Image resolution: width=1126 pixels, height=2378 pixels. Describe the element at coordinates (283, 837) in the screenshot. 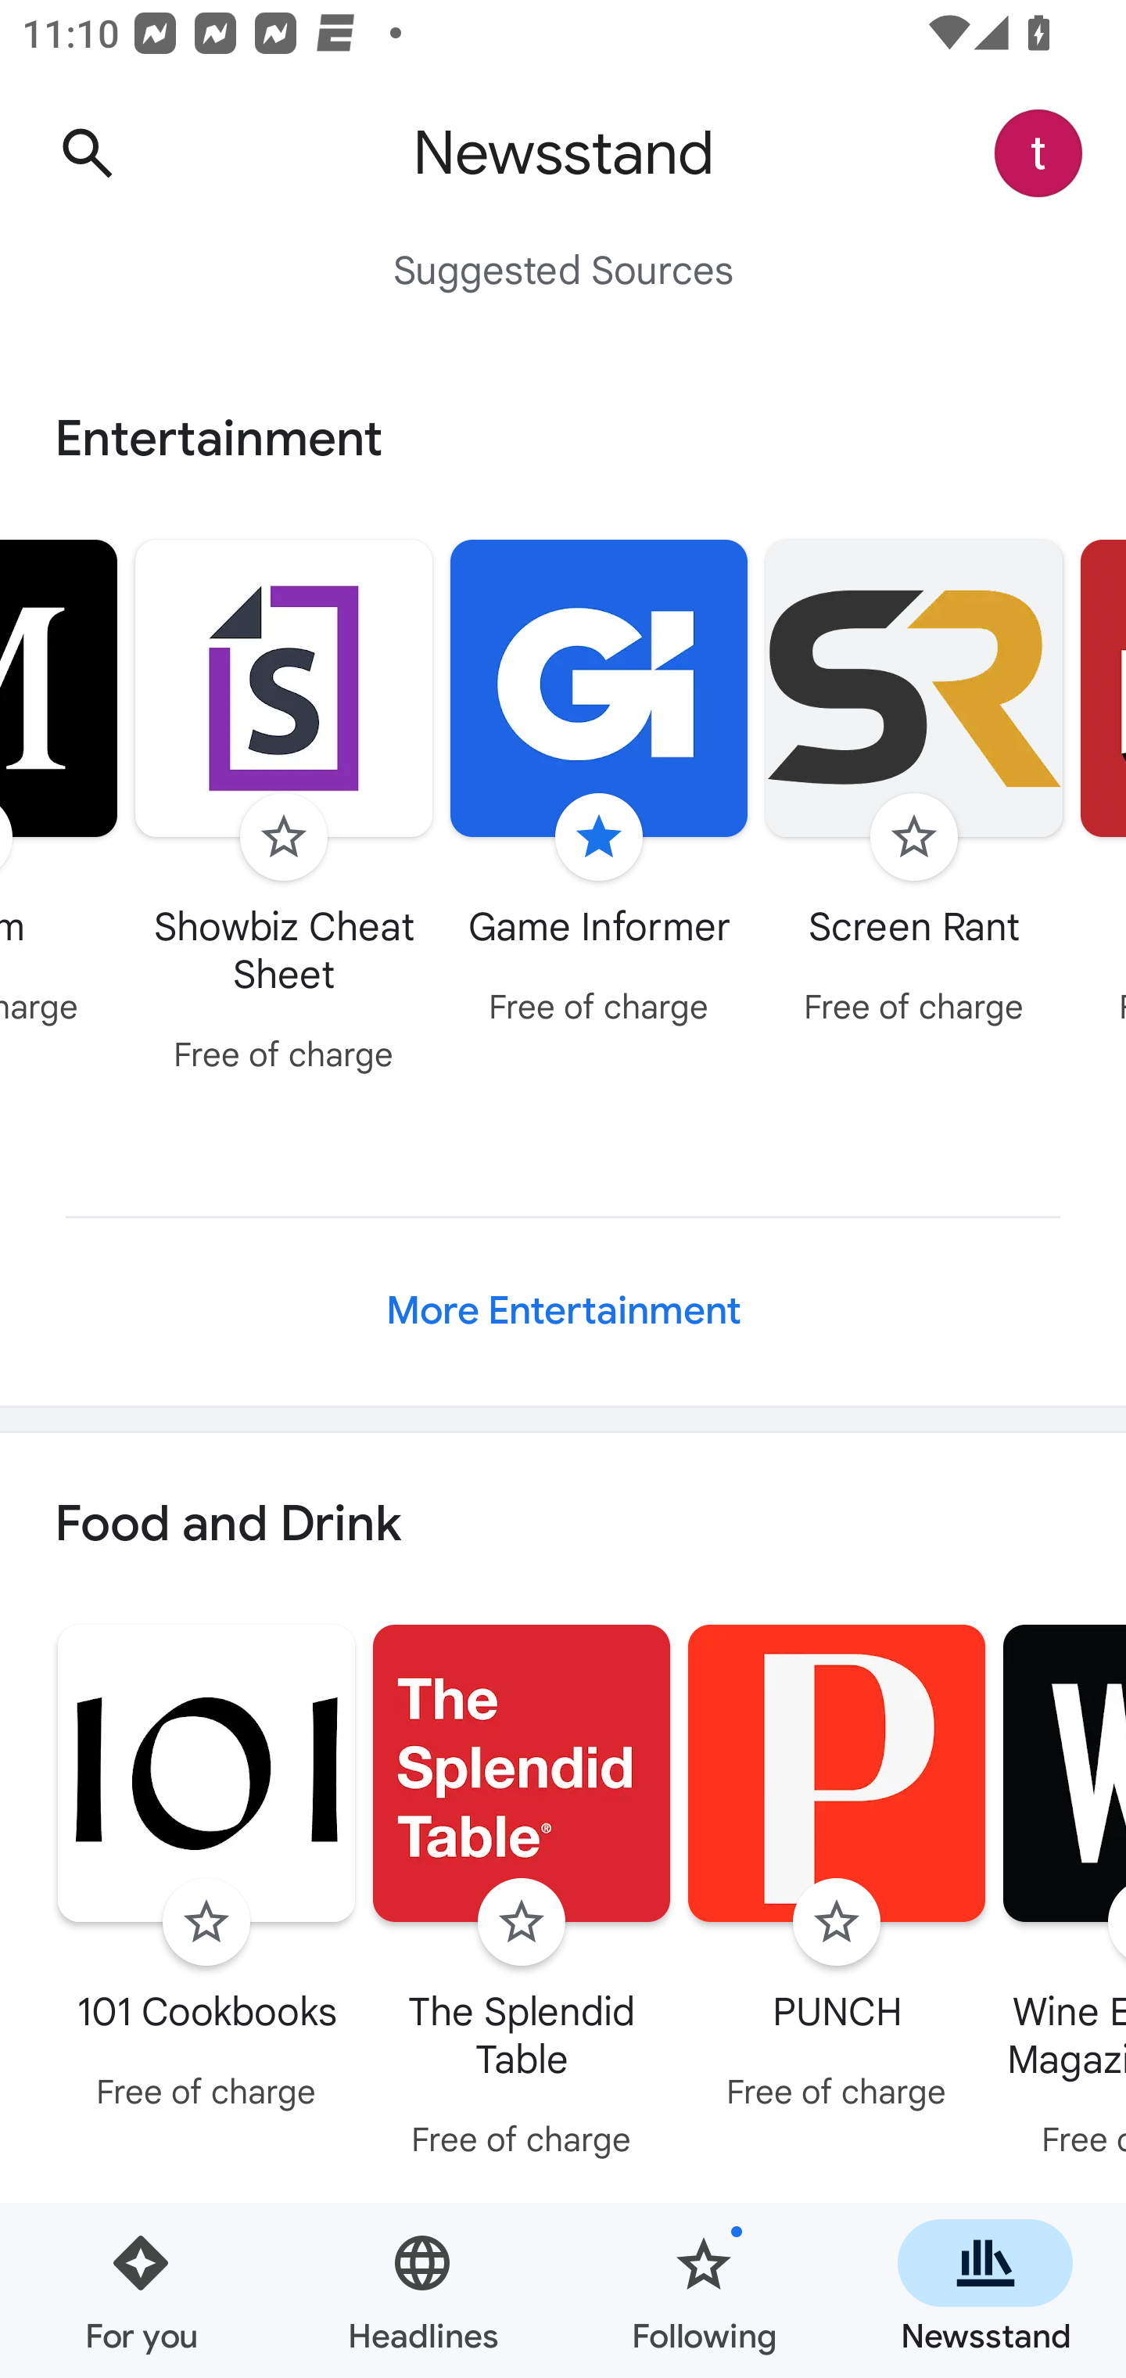

I see `Follow` at that location.